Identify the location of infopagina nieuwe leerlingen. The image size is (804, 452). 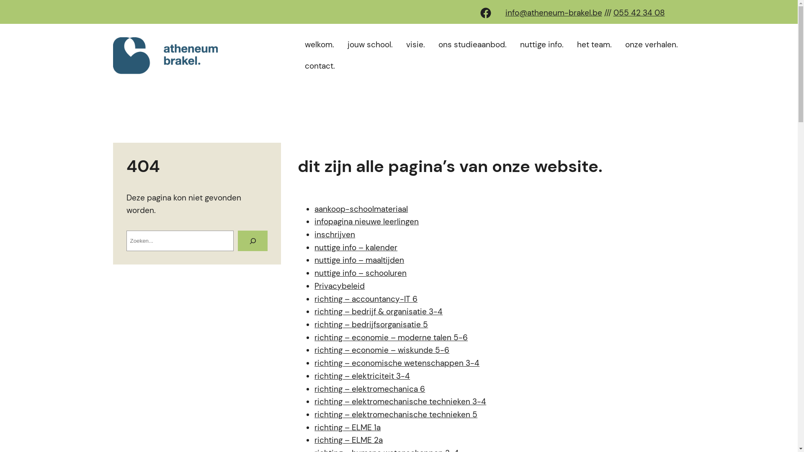
(367, 222).